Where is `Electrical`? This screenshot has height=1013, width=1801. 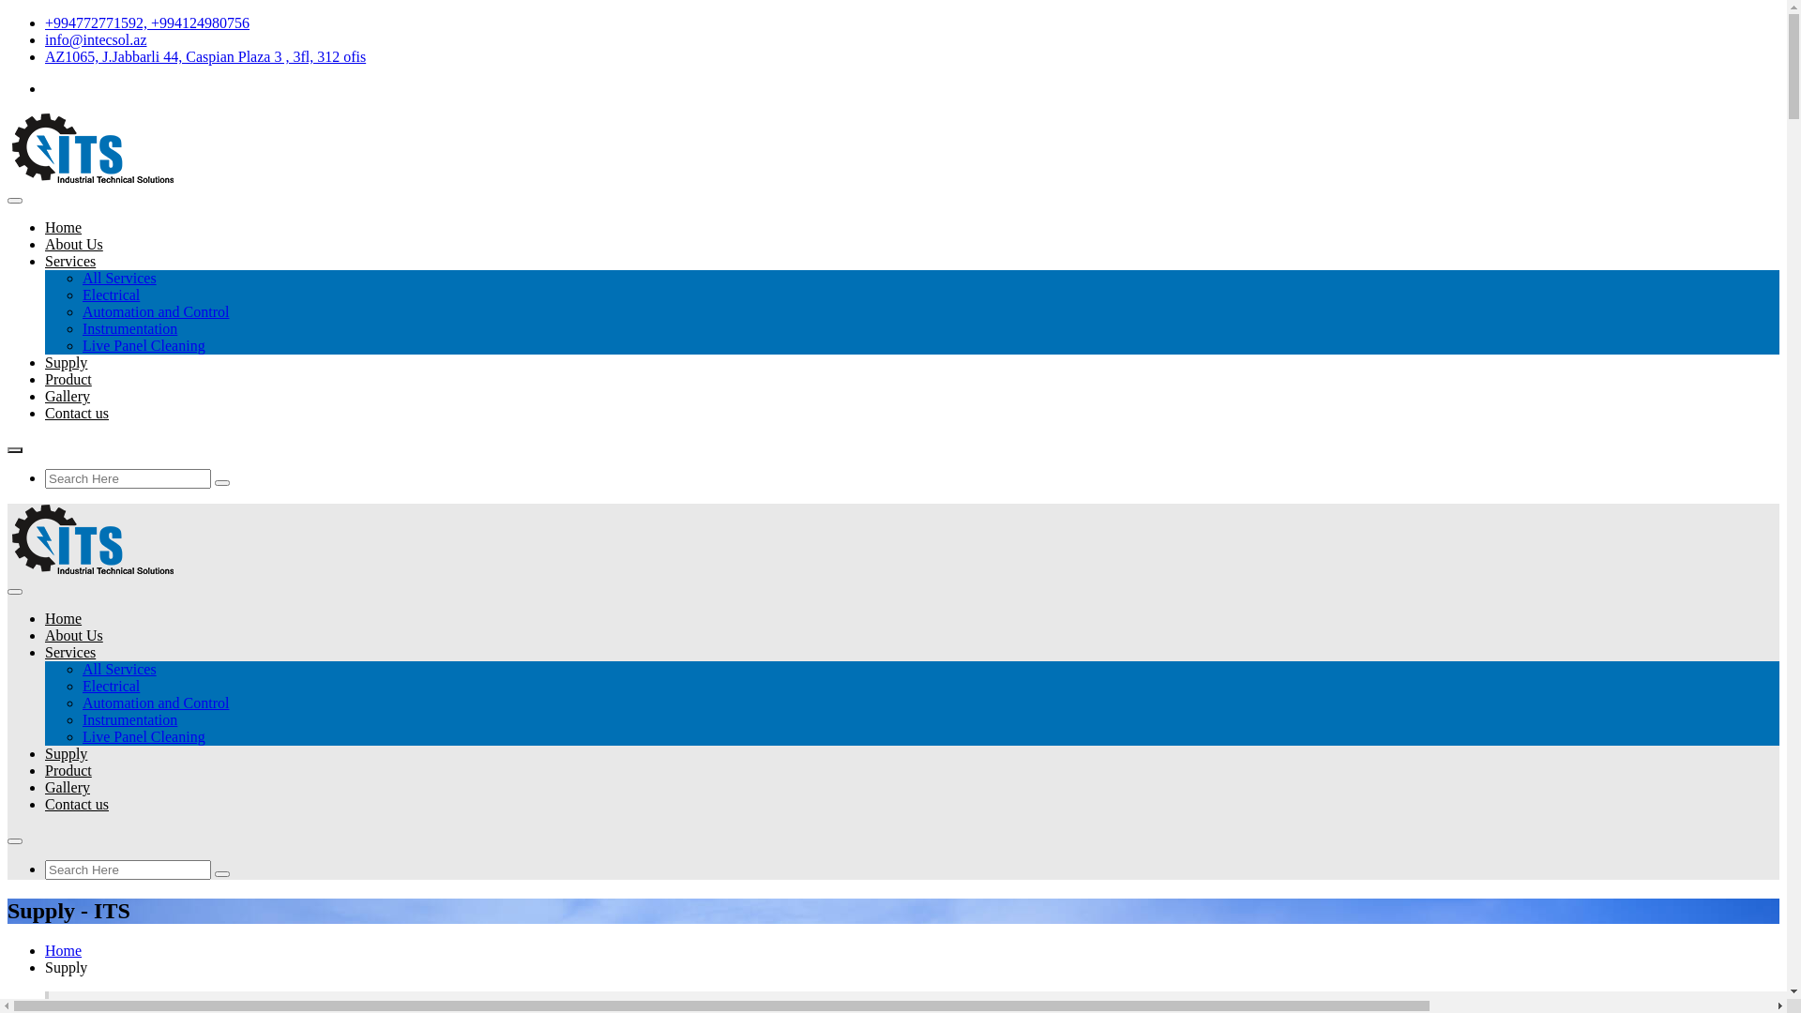 Electrical is located at coordinates (111, 687).